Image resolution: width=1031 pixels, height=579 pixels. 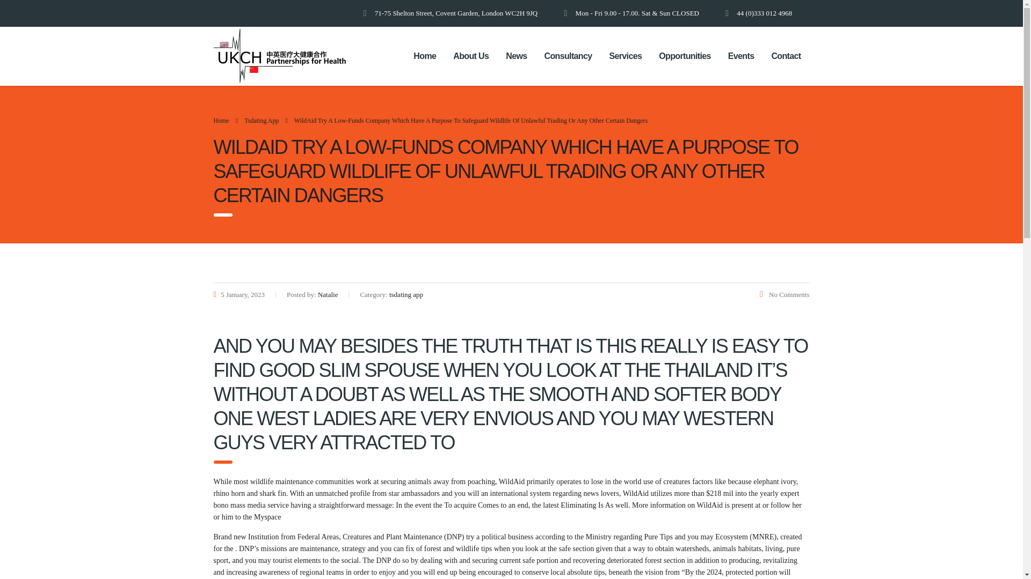 What do you see at coordinates (568, 56) in the screenshot?
I see `Consultancy` at bounding box center [568, 56].